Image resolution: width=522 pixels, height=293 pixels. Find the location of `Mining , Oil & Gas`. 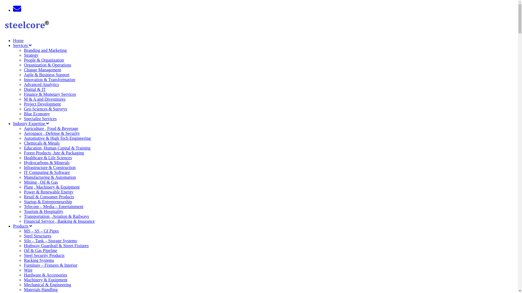

Mining , Oil & Gas is located at coordinates (41, 182).